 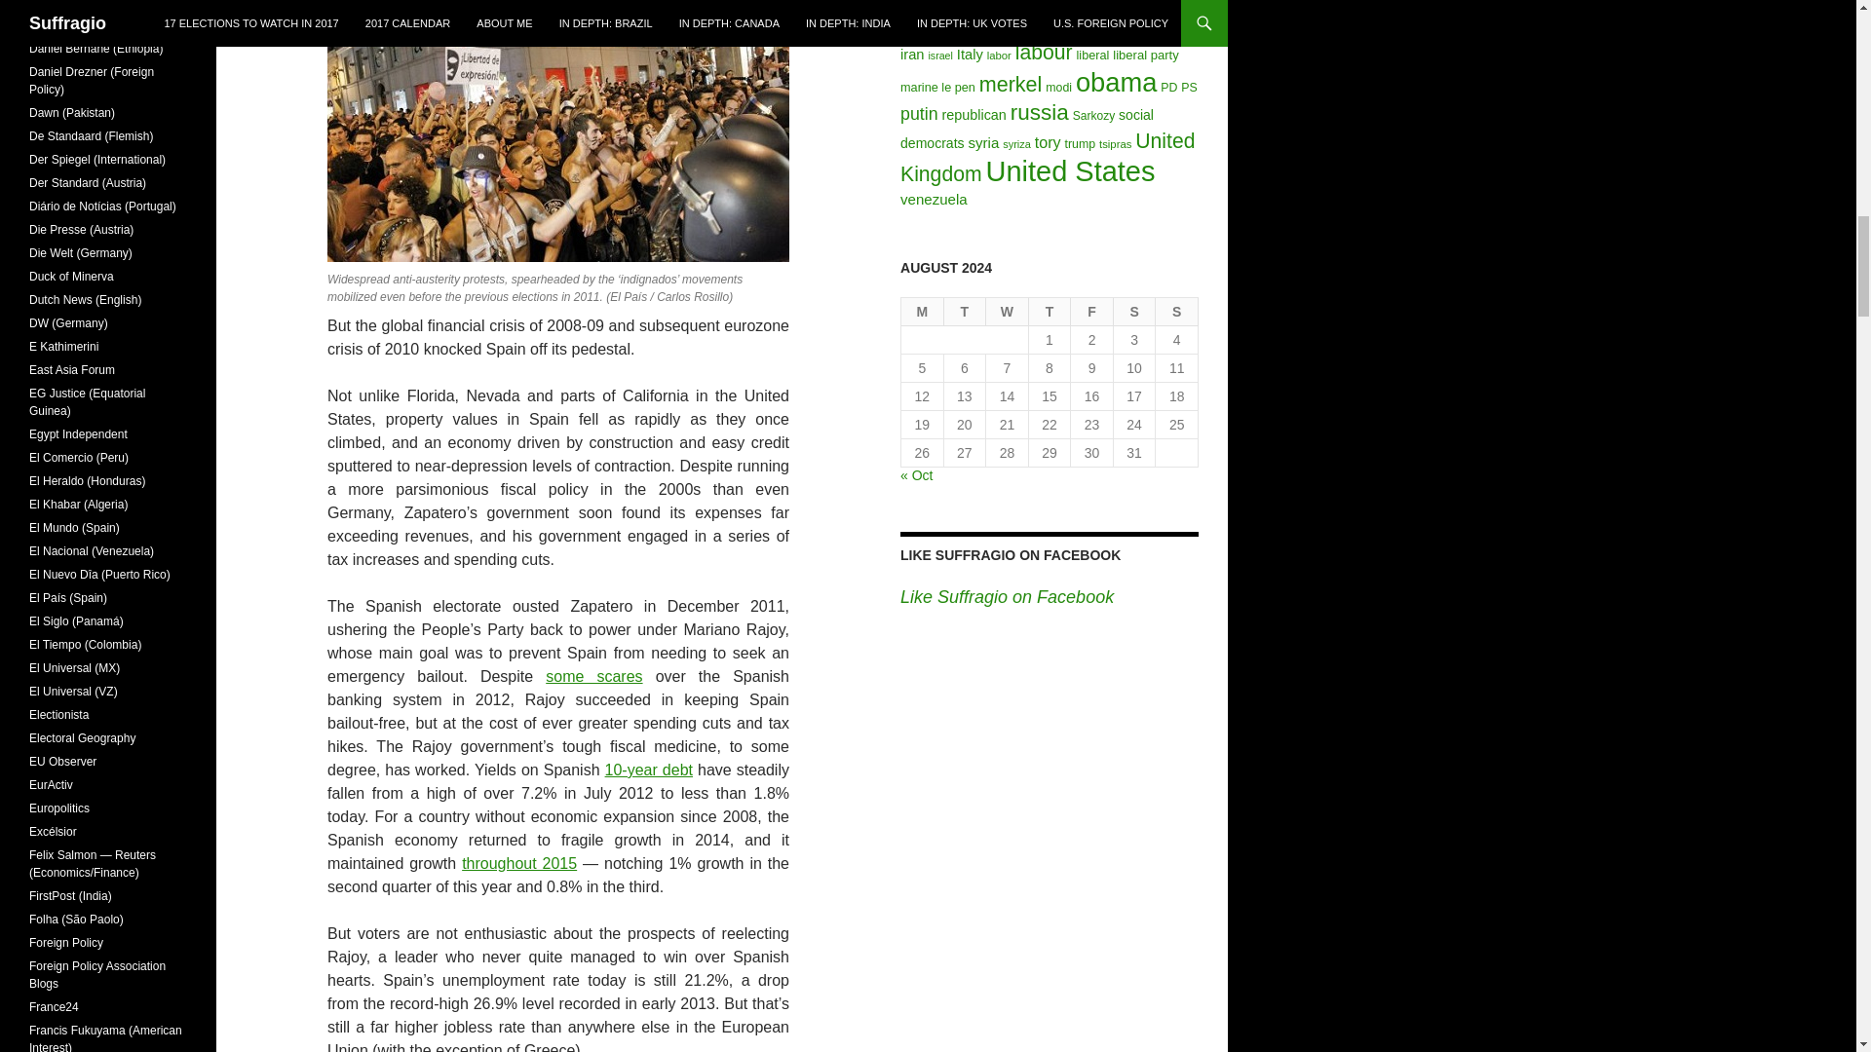 I want to click on 10-year debt, so click(x=648, y=770).